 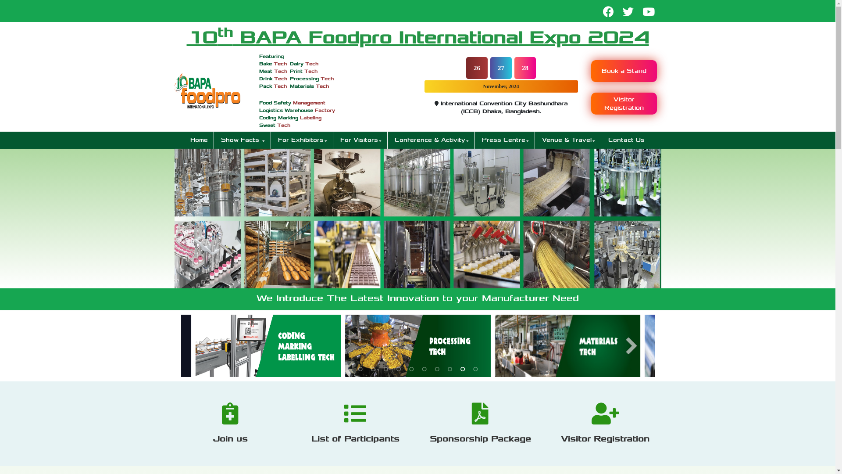 I want to click on Book a Stand, so click(x=624, y=71).